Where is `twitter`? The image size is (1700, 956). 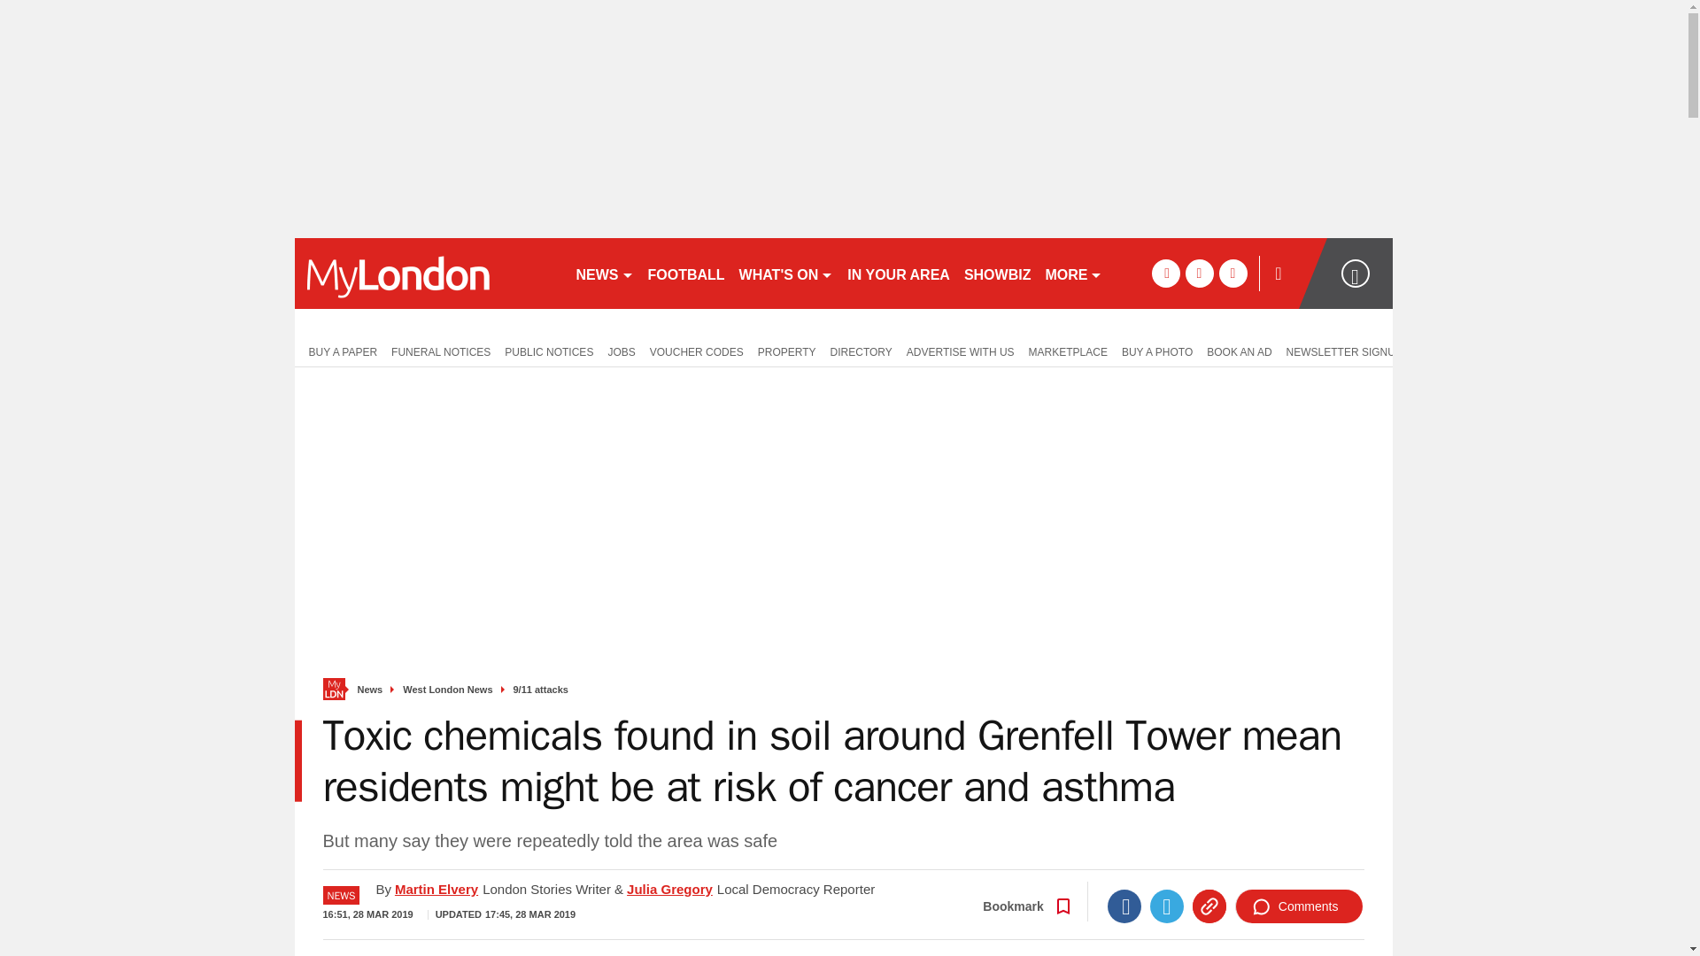 twitter is located at coordinates (1199, 273).